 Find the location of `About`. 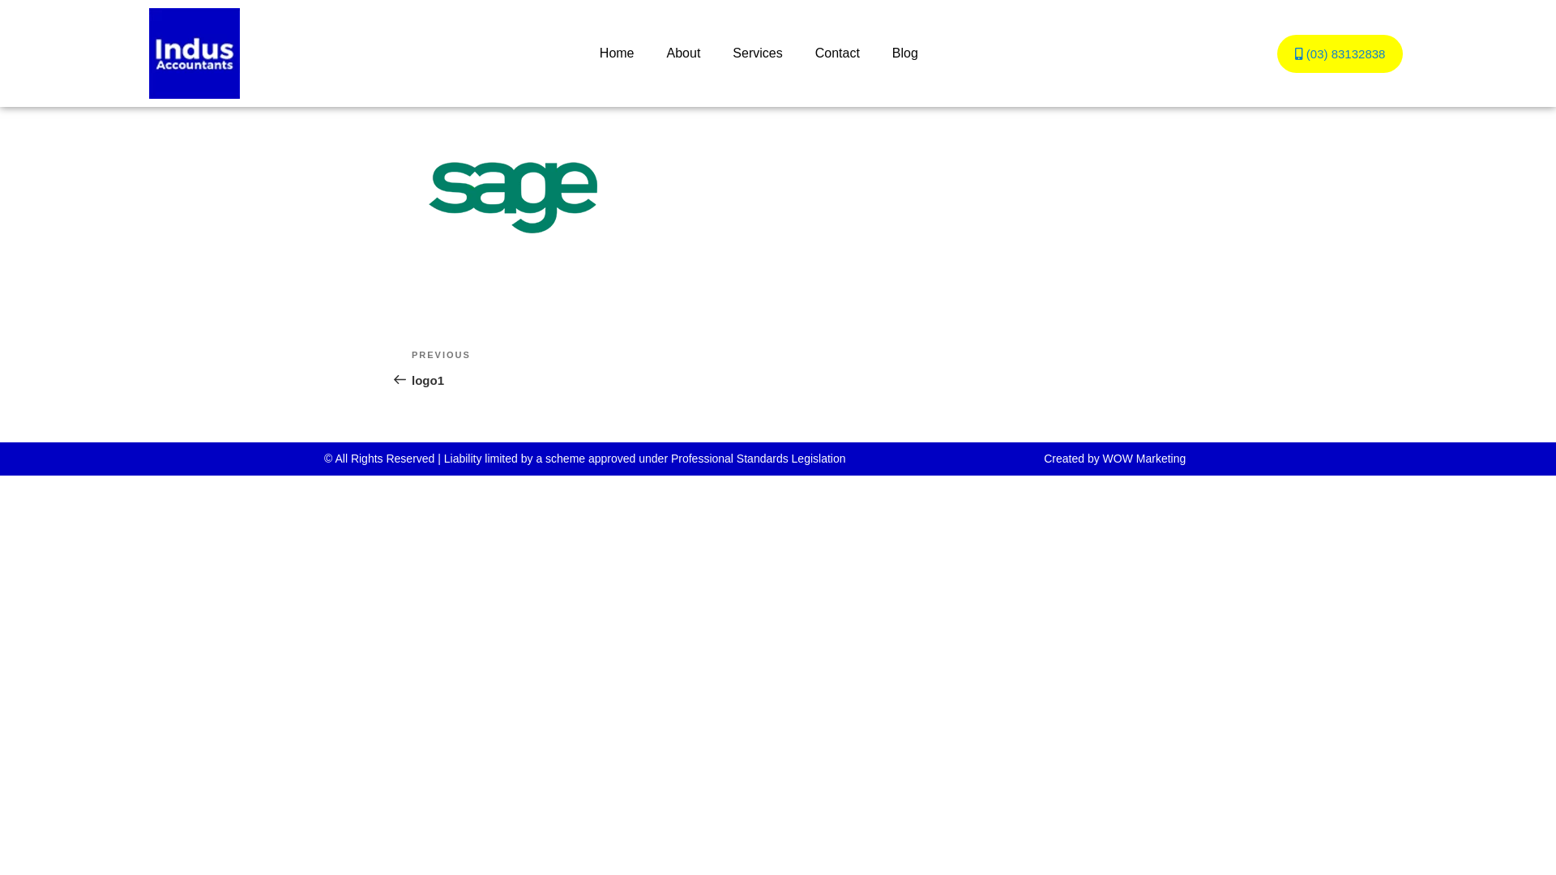

About is located at coordinates (684, 53).